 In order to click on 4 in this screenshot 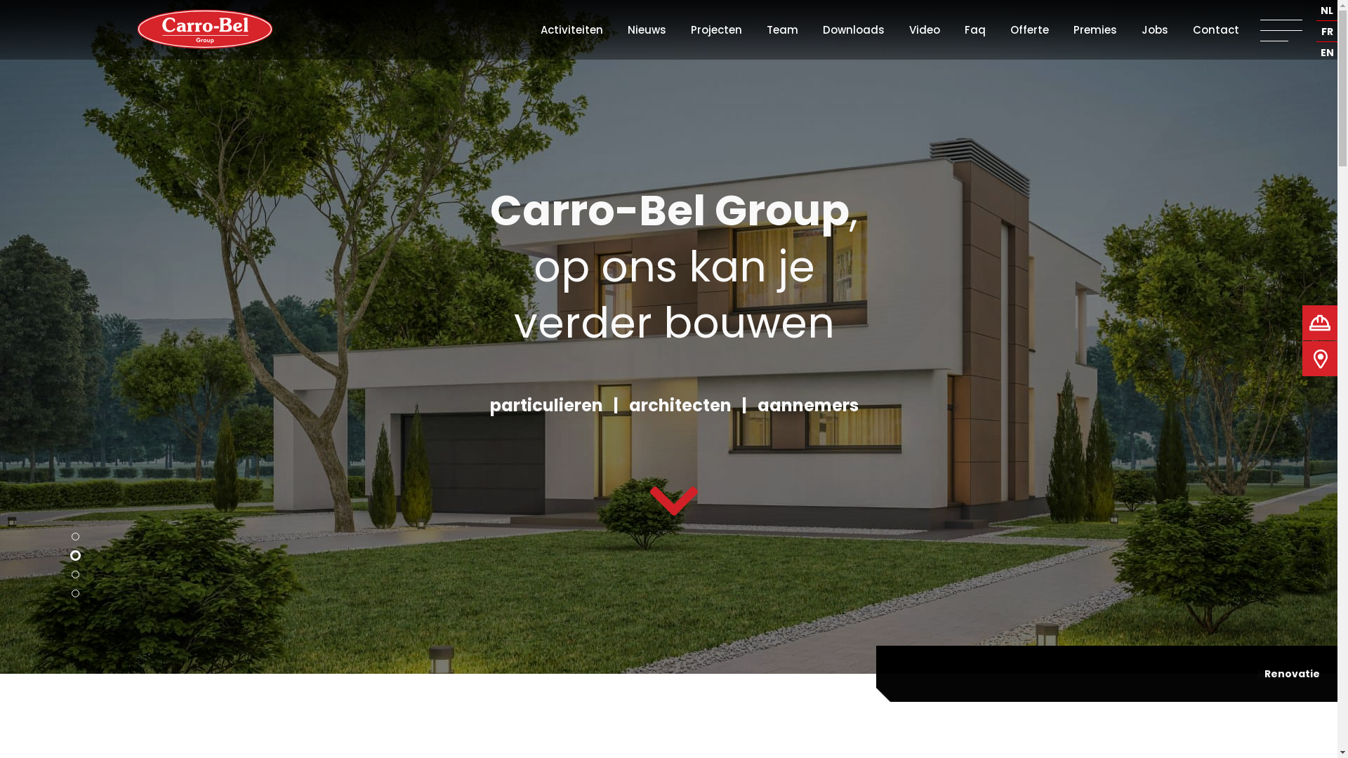, I will do `click(76, 594)`.